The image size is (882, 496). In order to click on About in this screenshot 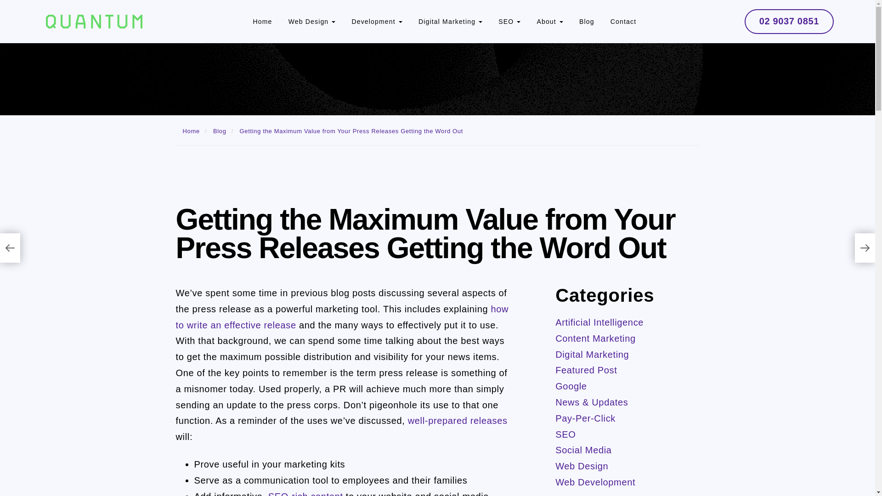, I will do `click(549, 21)`.